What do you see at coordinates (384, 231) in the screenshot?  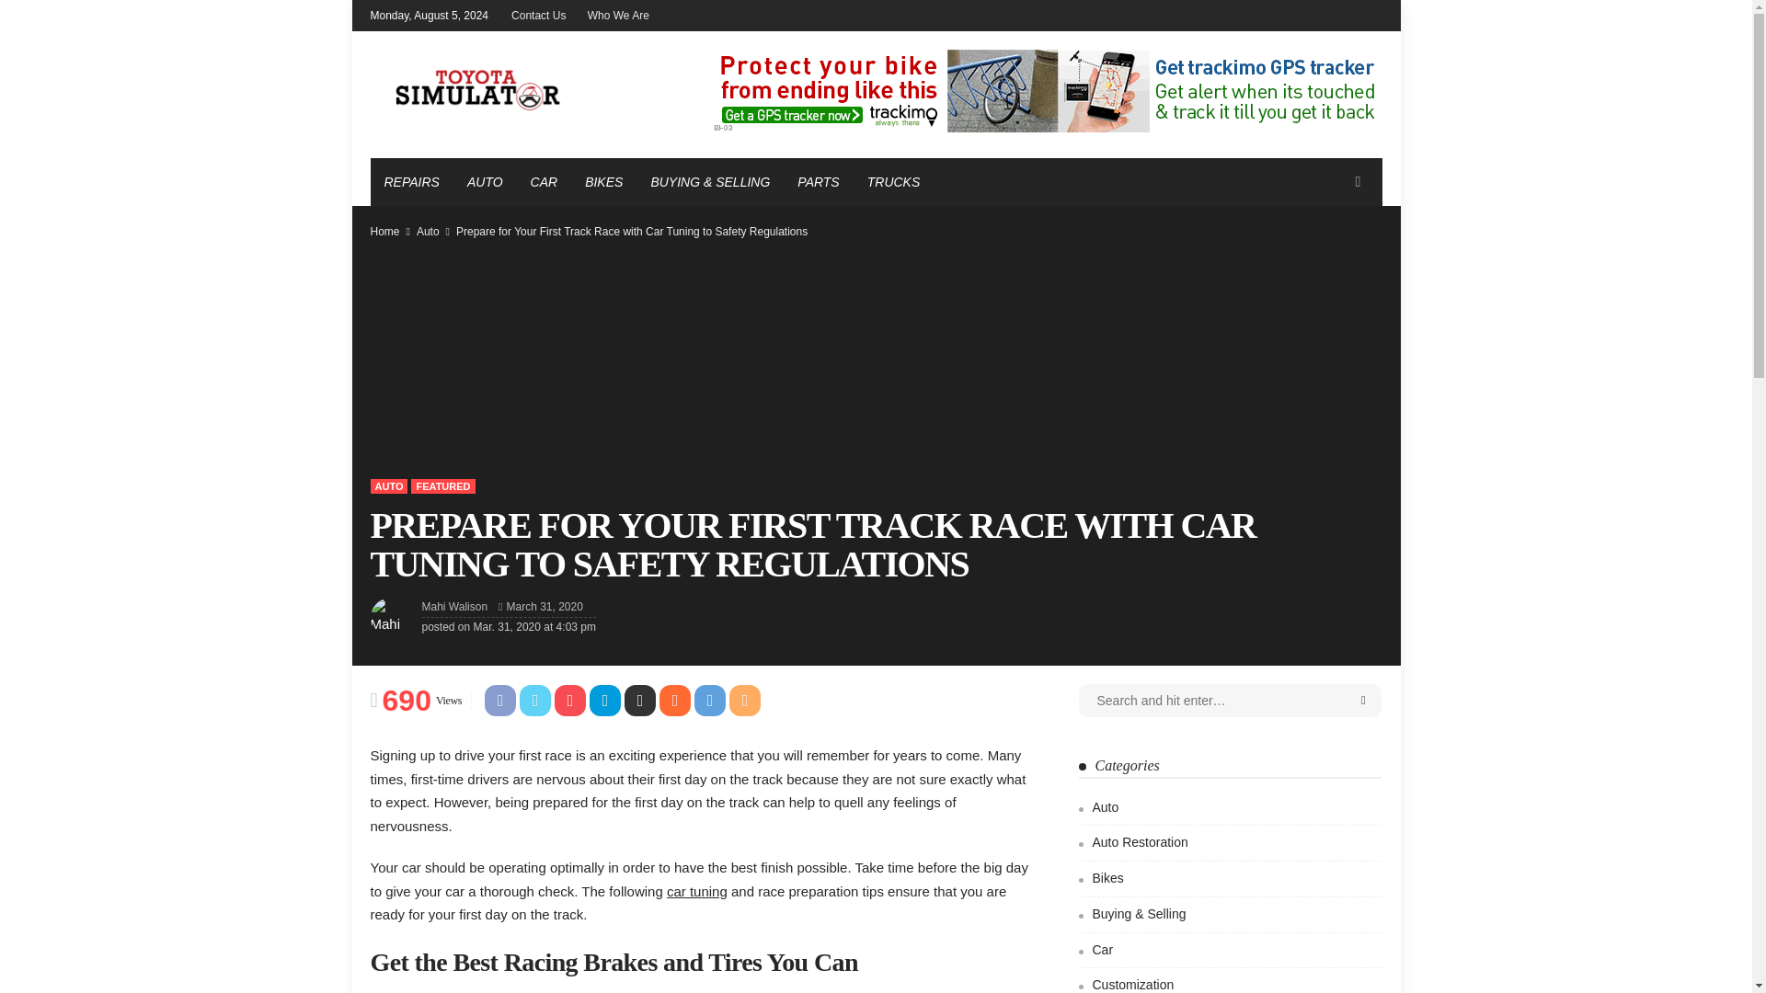 I see `Home` at bounding box center [384, 231].